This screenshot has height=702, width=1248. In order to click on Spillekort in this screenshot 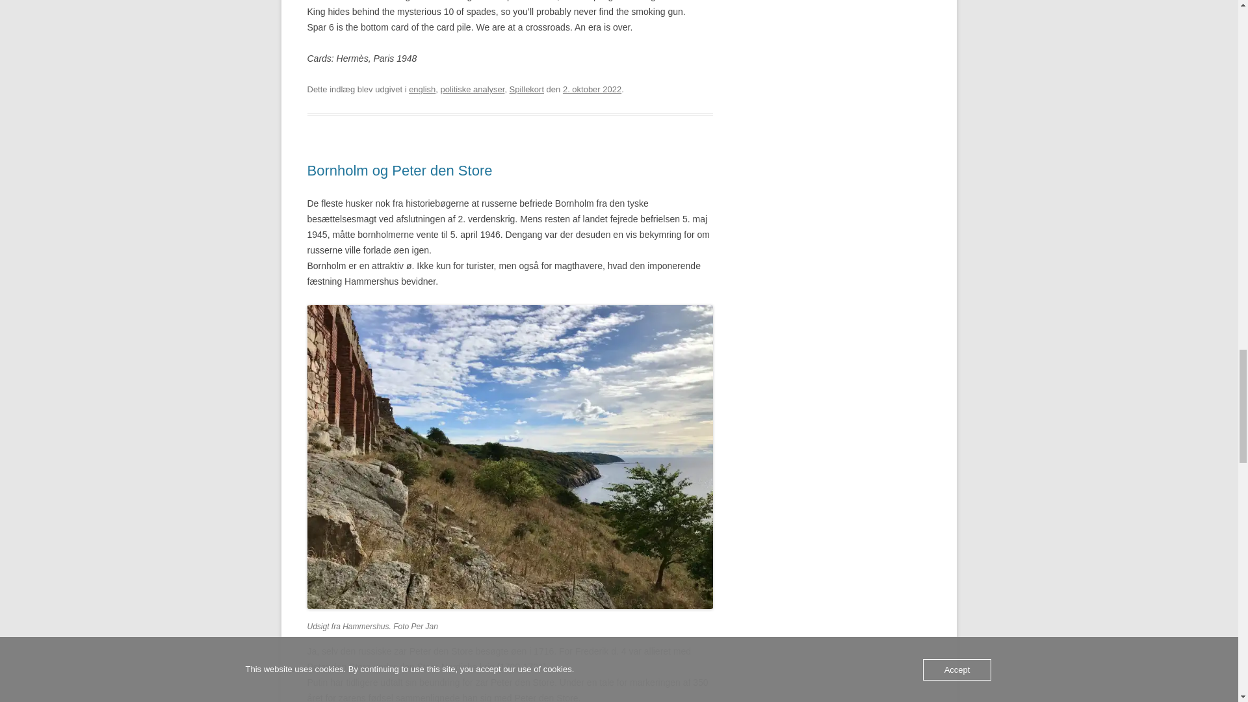, I will do `click(526, 88)`.